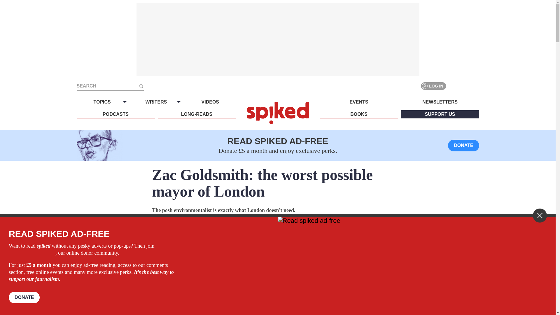 The image size is (560, 315). I want to click on YouTube, so click(475, 86).